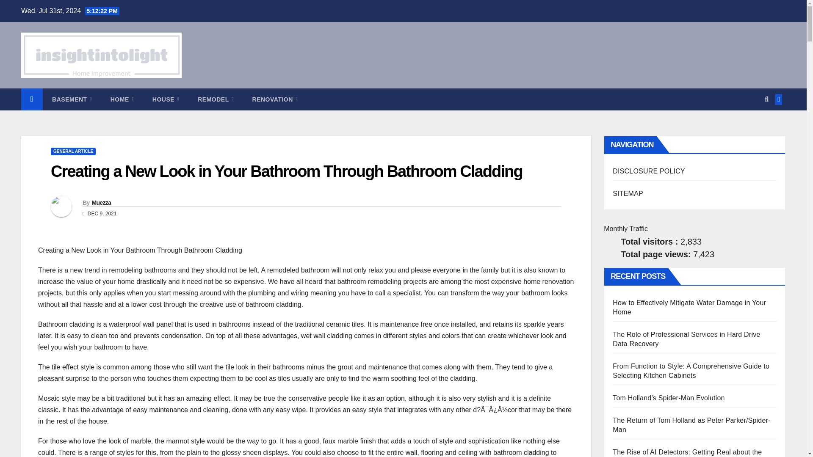 This screenshot has width=813, height=457. I want to click on RENOVATION, so click(275, 99).